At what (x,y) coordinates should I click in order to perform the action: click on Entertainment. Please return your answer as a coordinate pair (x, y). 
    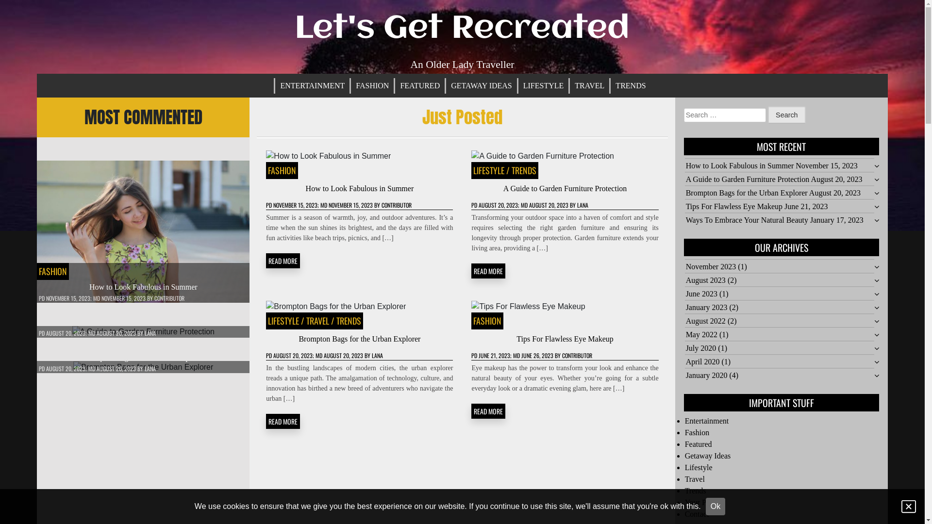
    Looking at the image, I should click on (707, 421).